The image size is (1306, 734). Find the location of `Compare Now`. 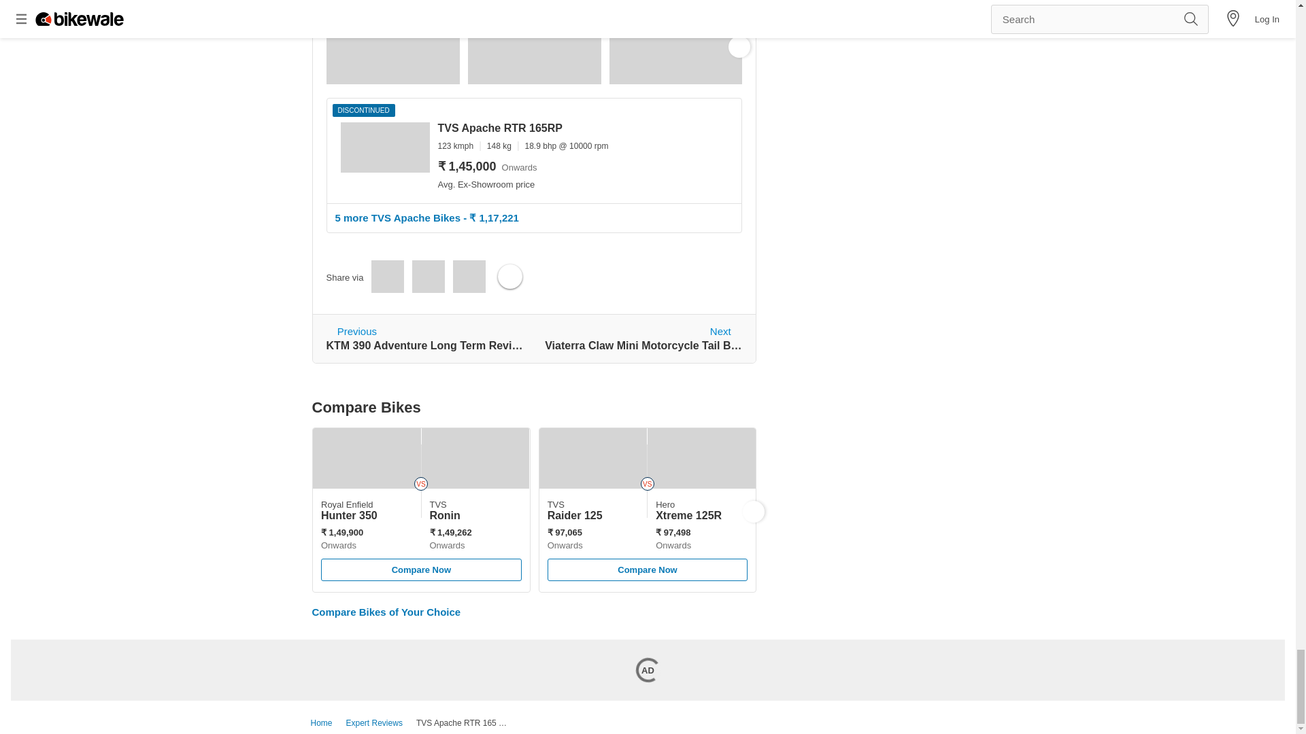

Compare Now is located at coordinates (647, 570).